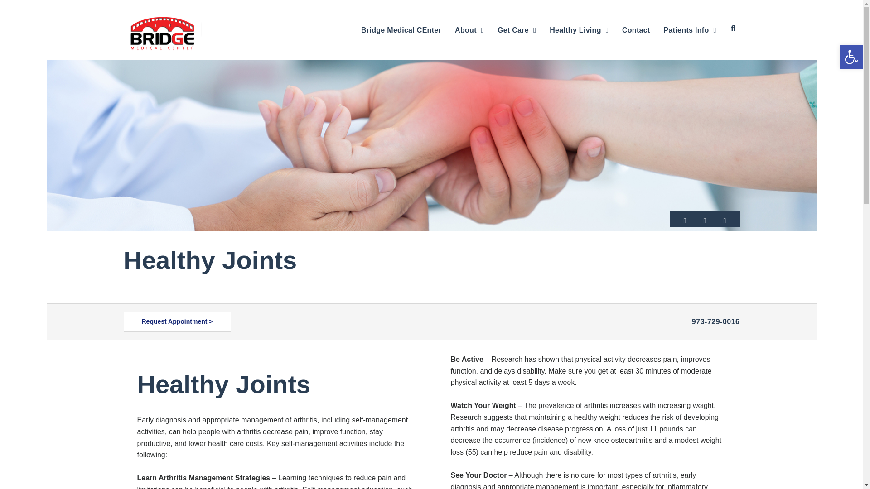 The width and height of the screenshot is (870, 489). Describe the element at coordinates (579, 30) in the screenshot. I see `Healthy Living` at that location.